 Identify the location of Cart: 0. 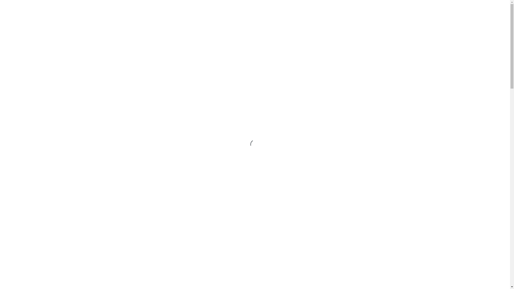
(6, 83).